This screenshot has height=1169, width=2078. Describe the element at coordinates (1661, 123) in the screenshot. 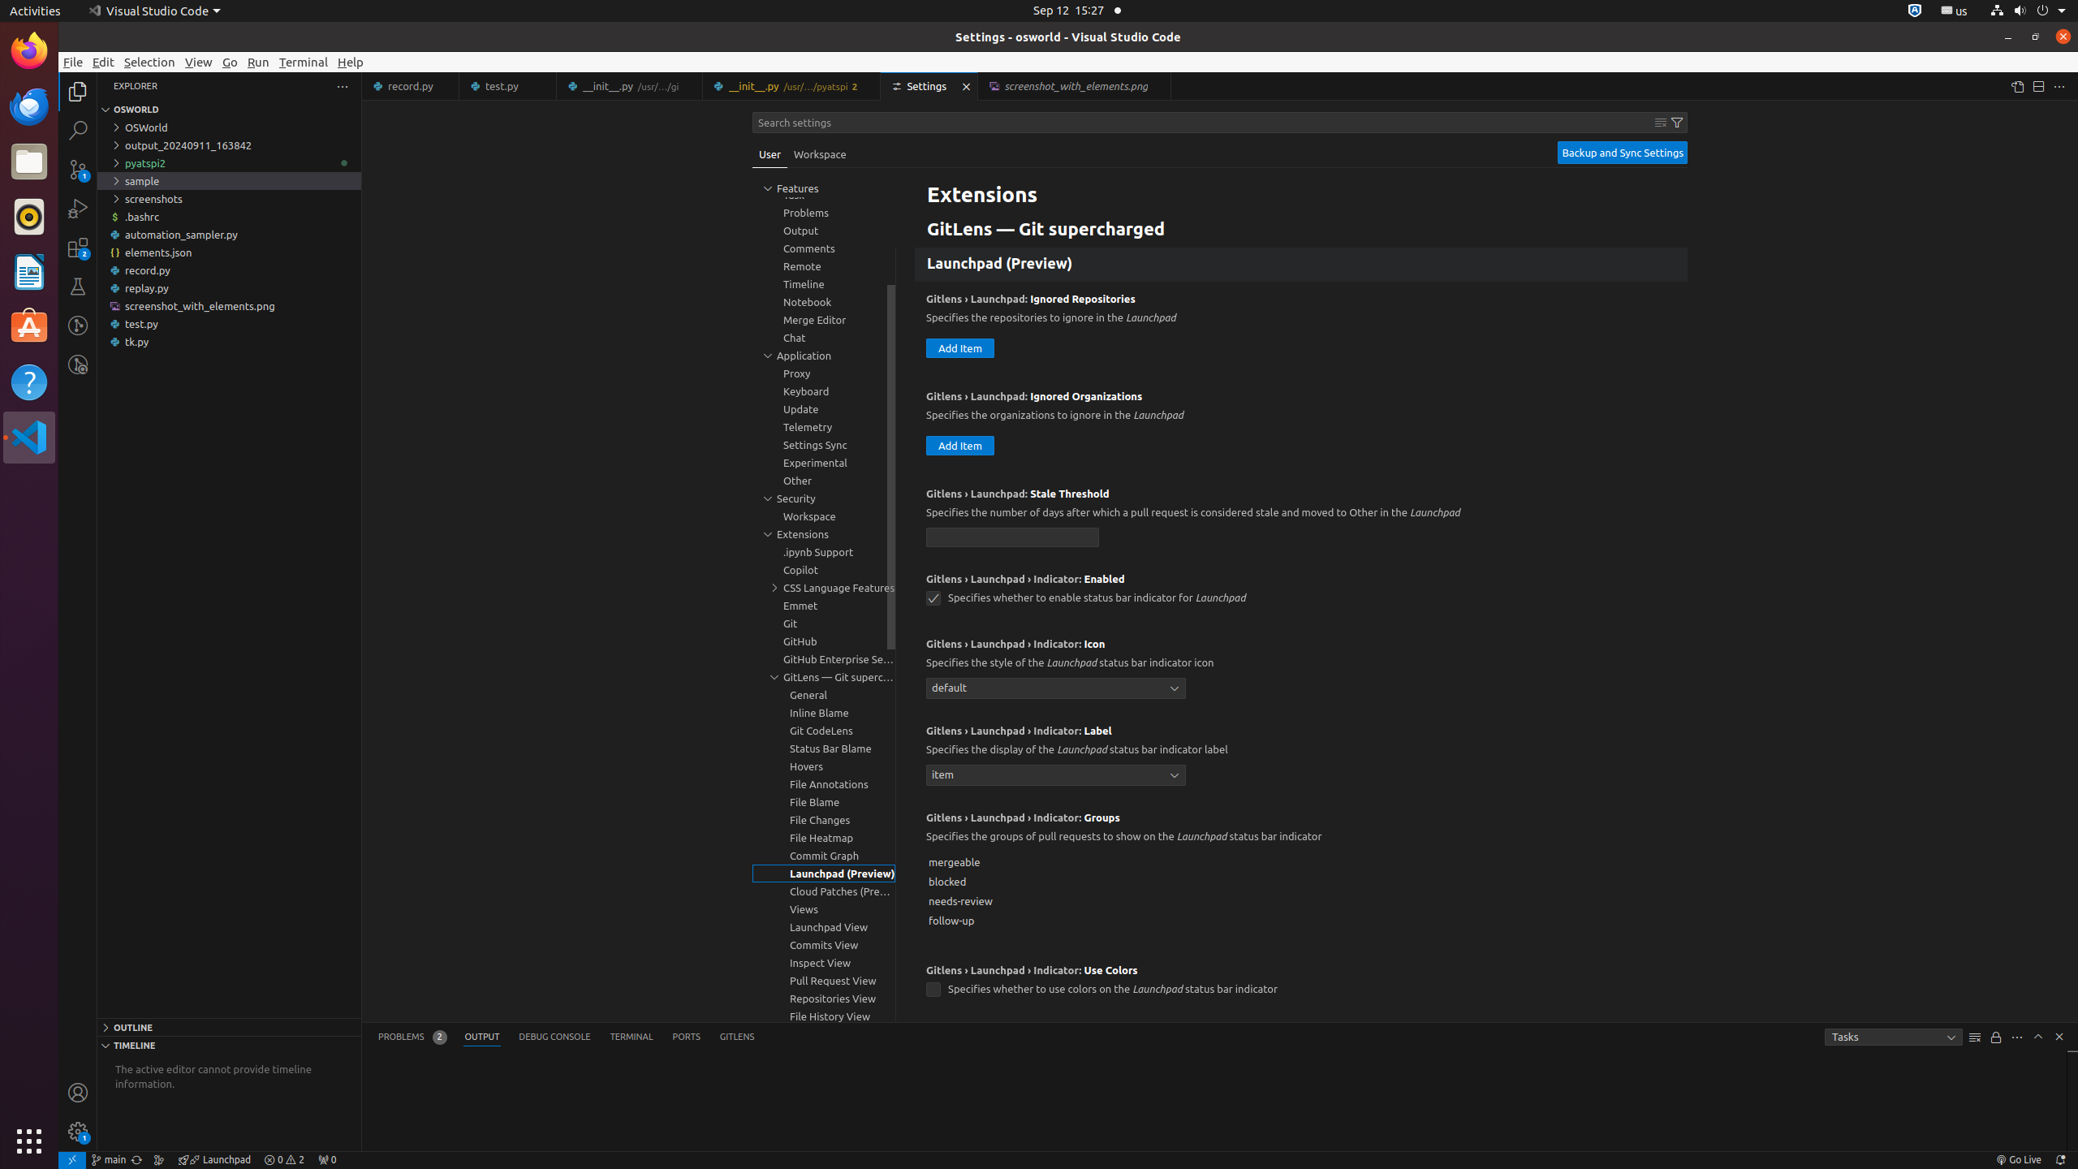

I see `Clear Settings Search Input` at that location.